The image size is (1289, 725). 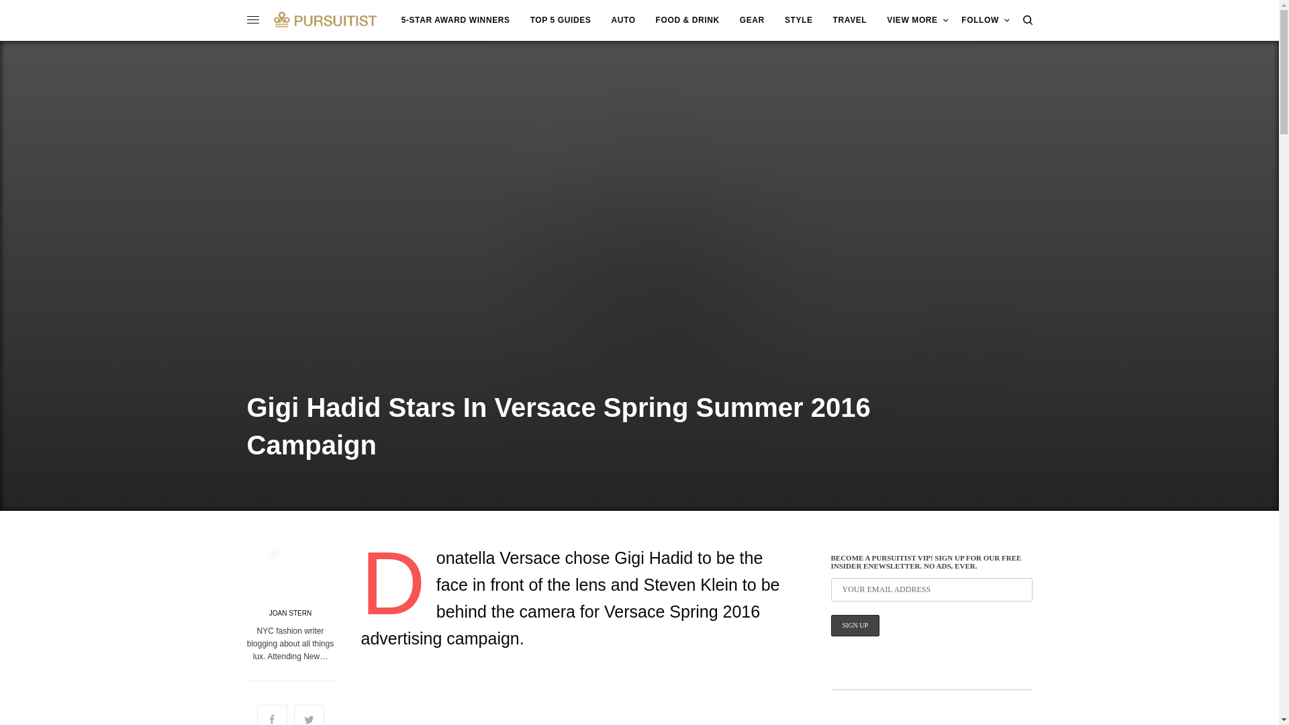 What do you see at coordinates (855, 626) in the screenshot?
I see `Sign up` at bounding box center [855, 626].